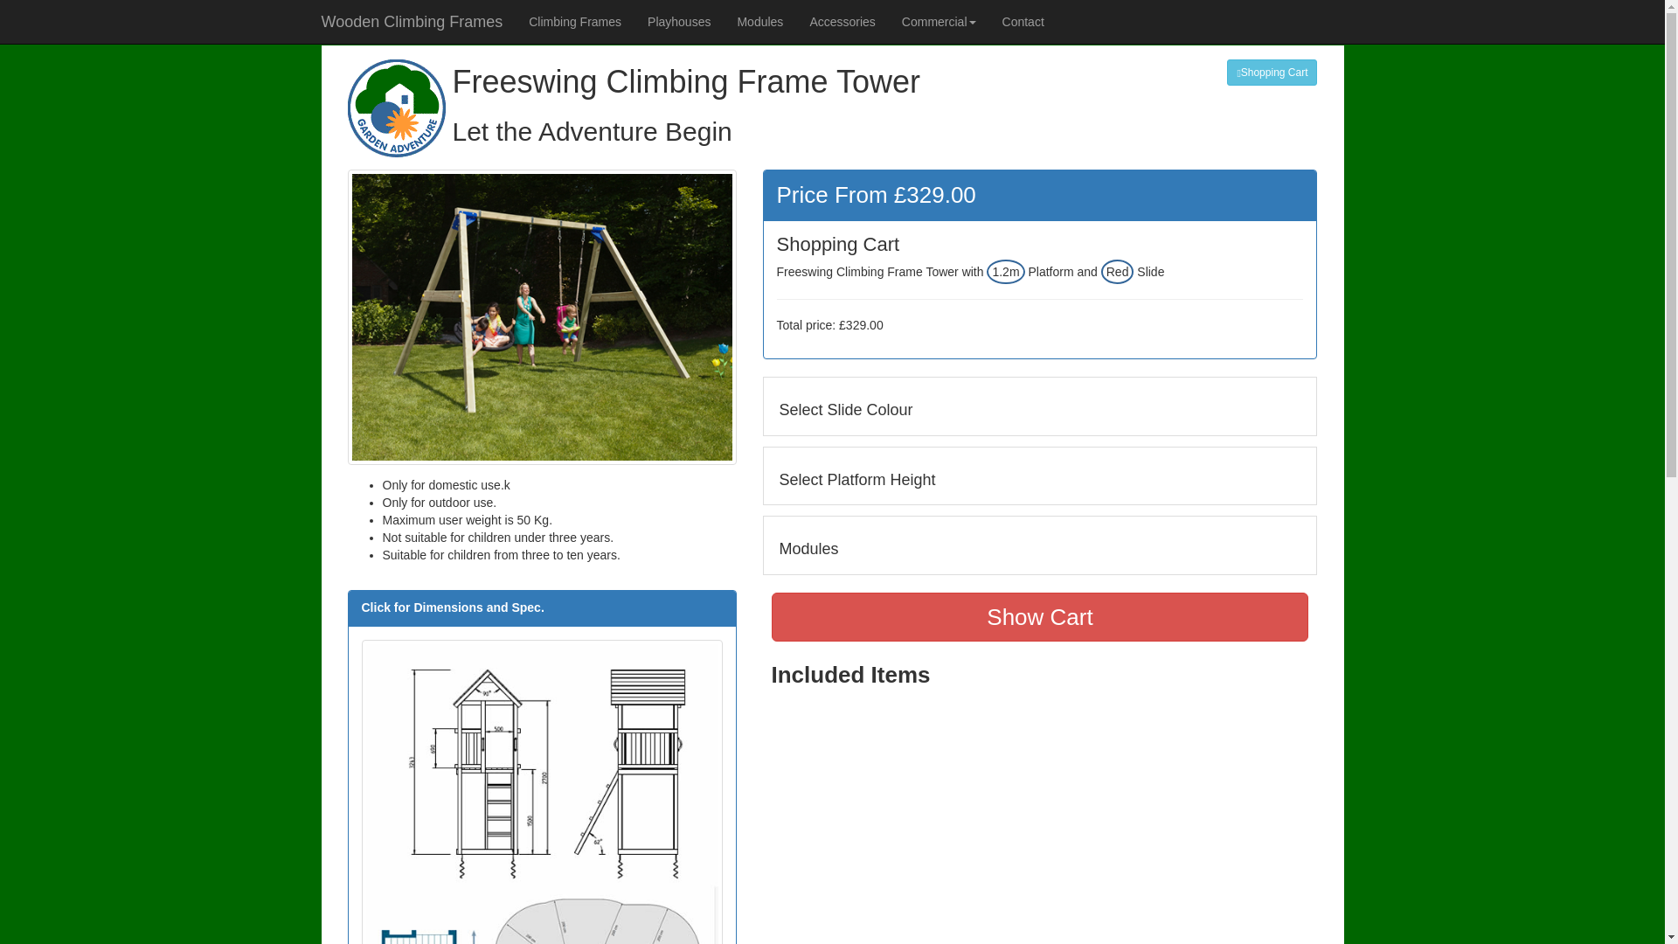  What do you see at coordinates (1272, 73) in the screenshot?
I see `Shopping Cart` at bounding box center [1272, 73].